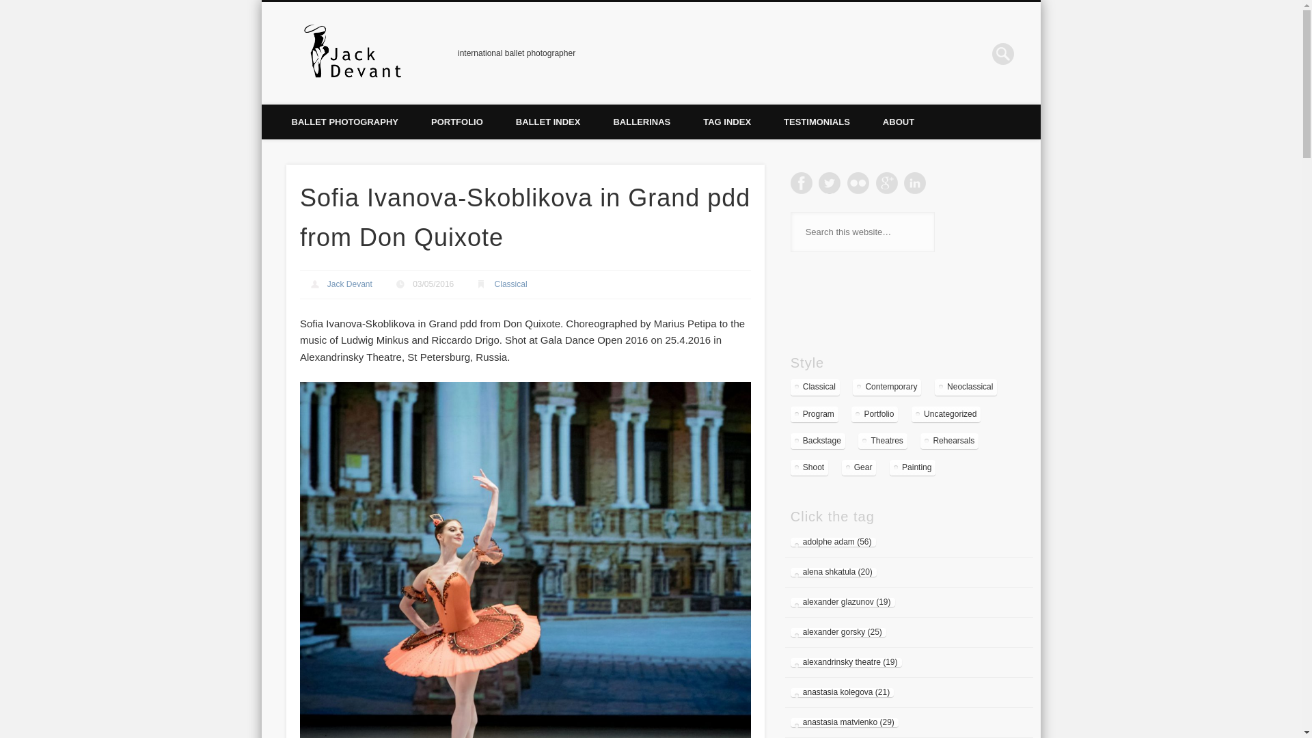 This screenshot has height=738, width=1312. What do you see at coordinates (817, 440) in the screenshot?
I see `Backstage` at bounding box center [817, 440].